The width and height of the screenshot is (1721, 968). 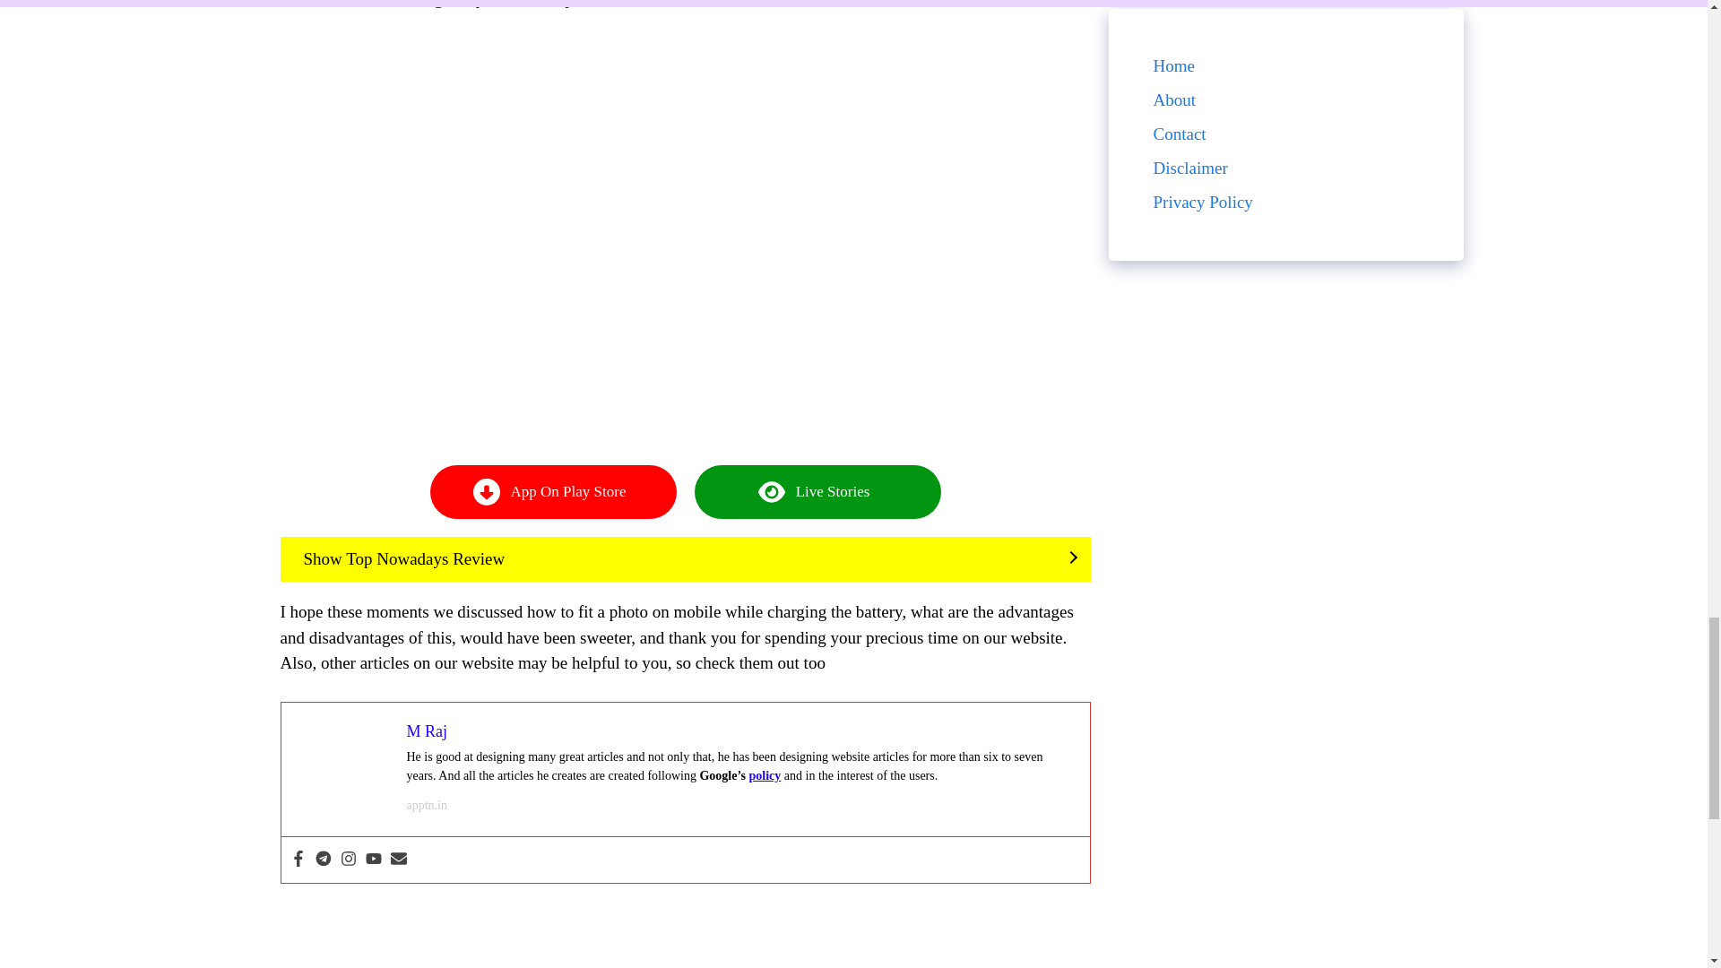 I want to click on M Raj, so click(x=427, y=731).